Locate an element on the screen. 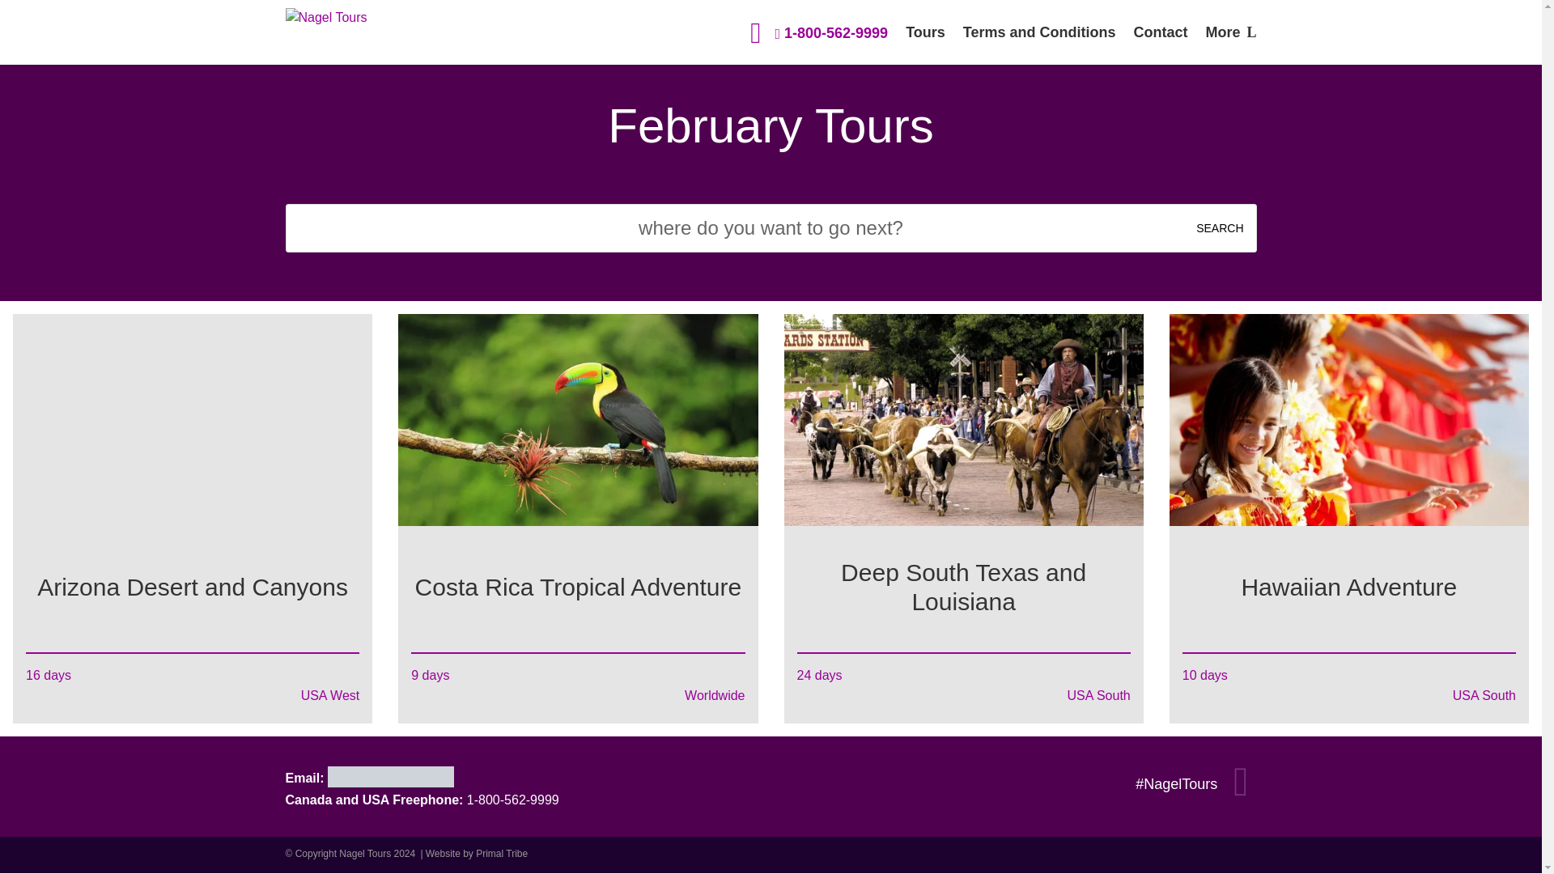 This screenshot has width=1554, height=874. 1-800-562-9999 is located at coordinates (832, 33).